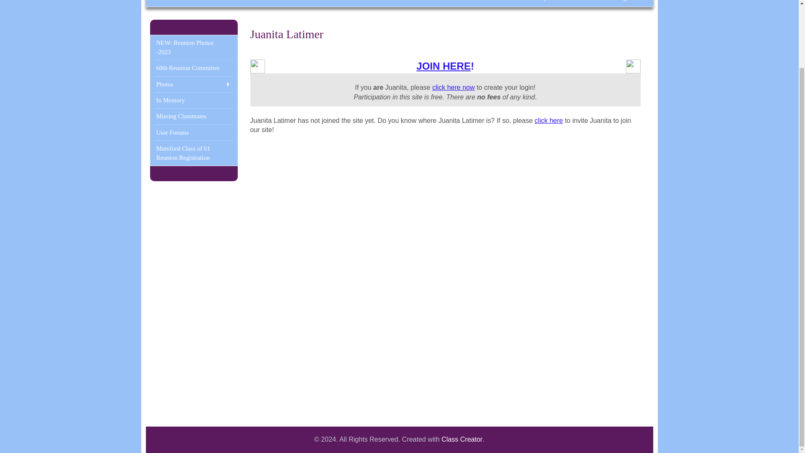  I want to click on click here, so click(548, 120).